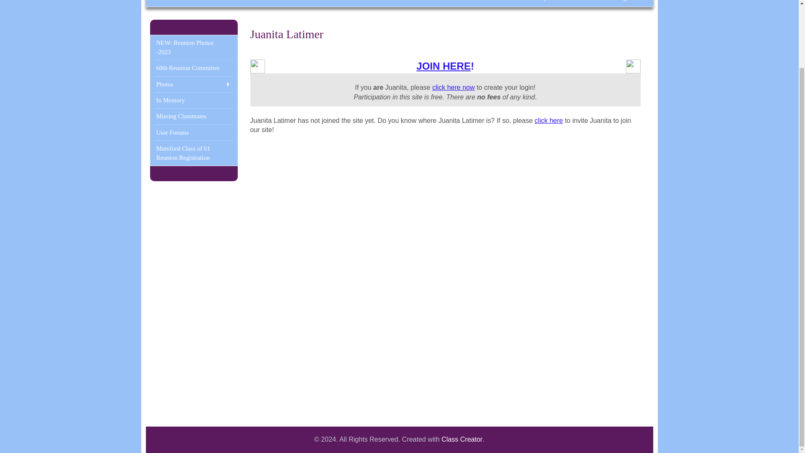  I want to click on click here, so click(548, 120).